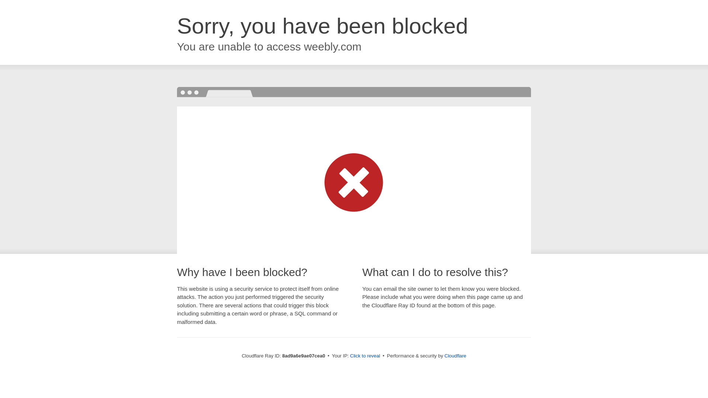 The height and width of the screenshot is (398, 708). Describe the element at coordinates (455, 356) in the screenshot. I see `Cloudflare` at that location.